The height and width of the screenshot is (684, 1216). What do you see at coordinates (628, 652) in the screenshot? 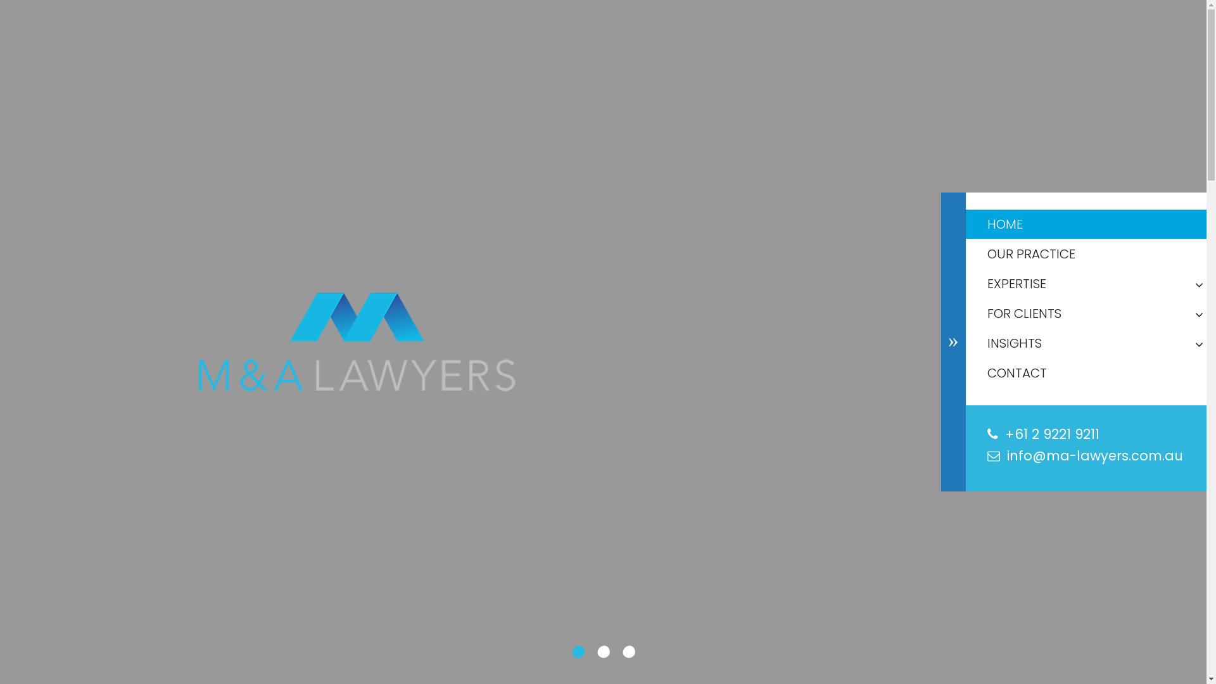
I see `3` at bounding box center [628, 652].